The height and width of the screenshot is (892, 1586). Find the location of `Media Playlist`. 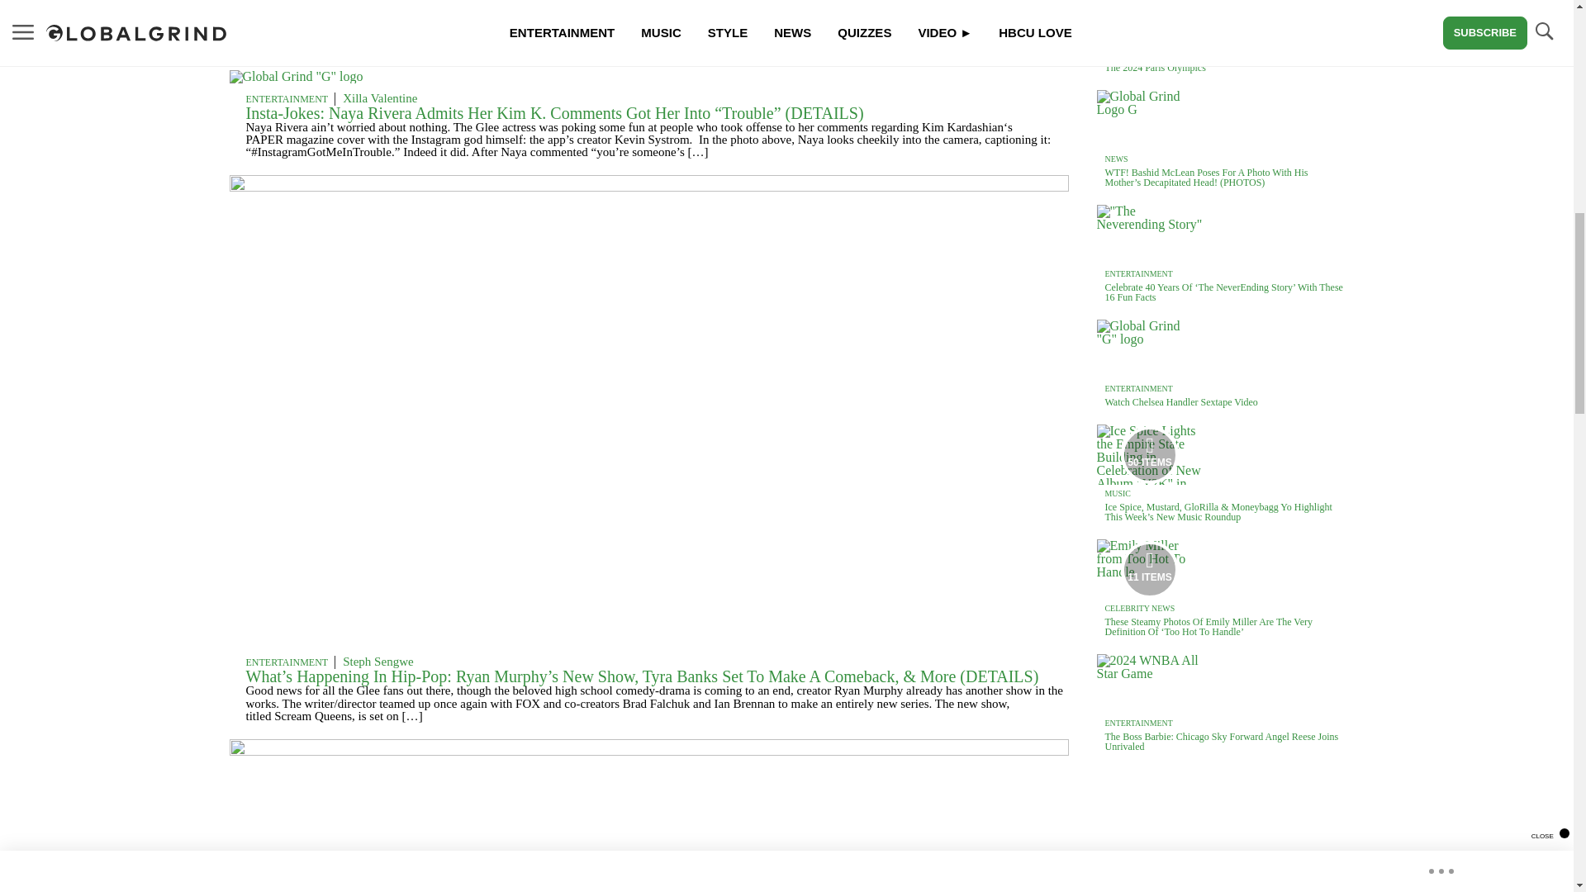

Media Playlist is located at coordinates (1150, 568).